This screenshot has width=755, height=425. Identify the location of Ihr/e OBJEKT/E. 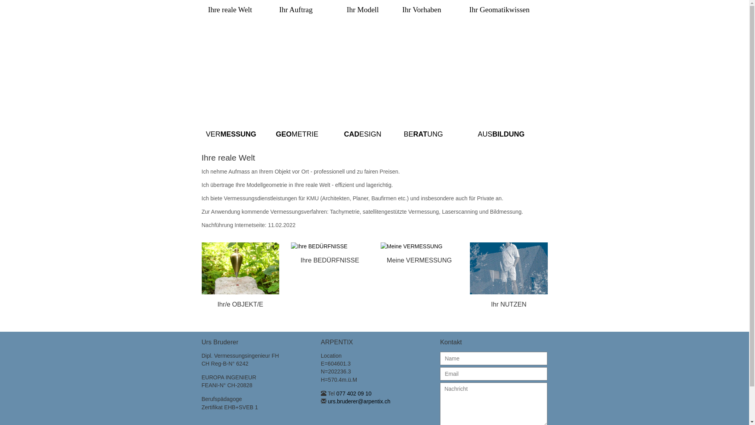
(240, 304).